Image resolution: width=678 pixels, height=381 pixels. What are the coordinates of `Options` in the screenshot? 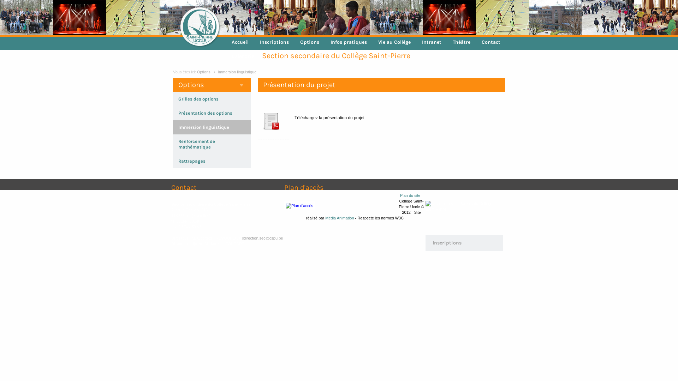 It's located at (204, 72).